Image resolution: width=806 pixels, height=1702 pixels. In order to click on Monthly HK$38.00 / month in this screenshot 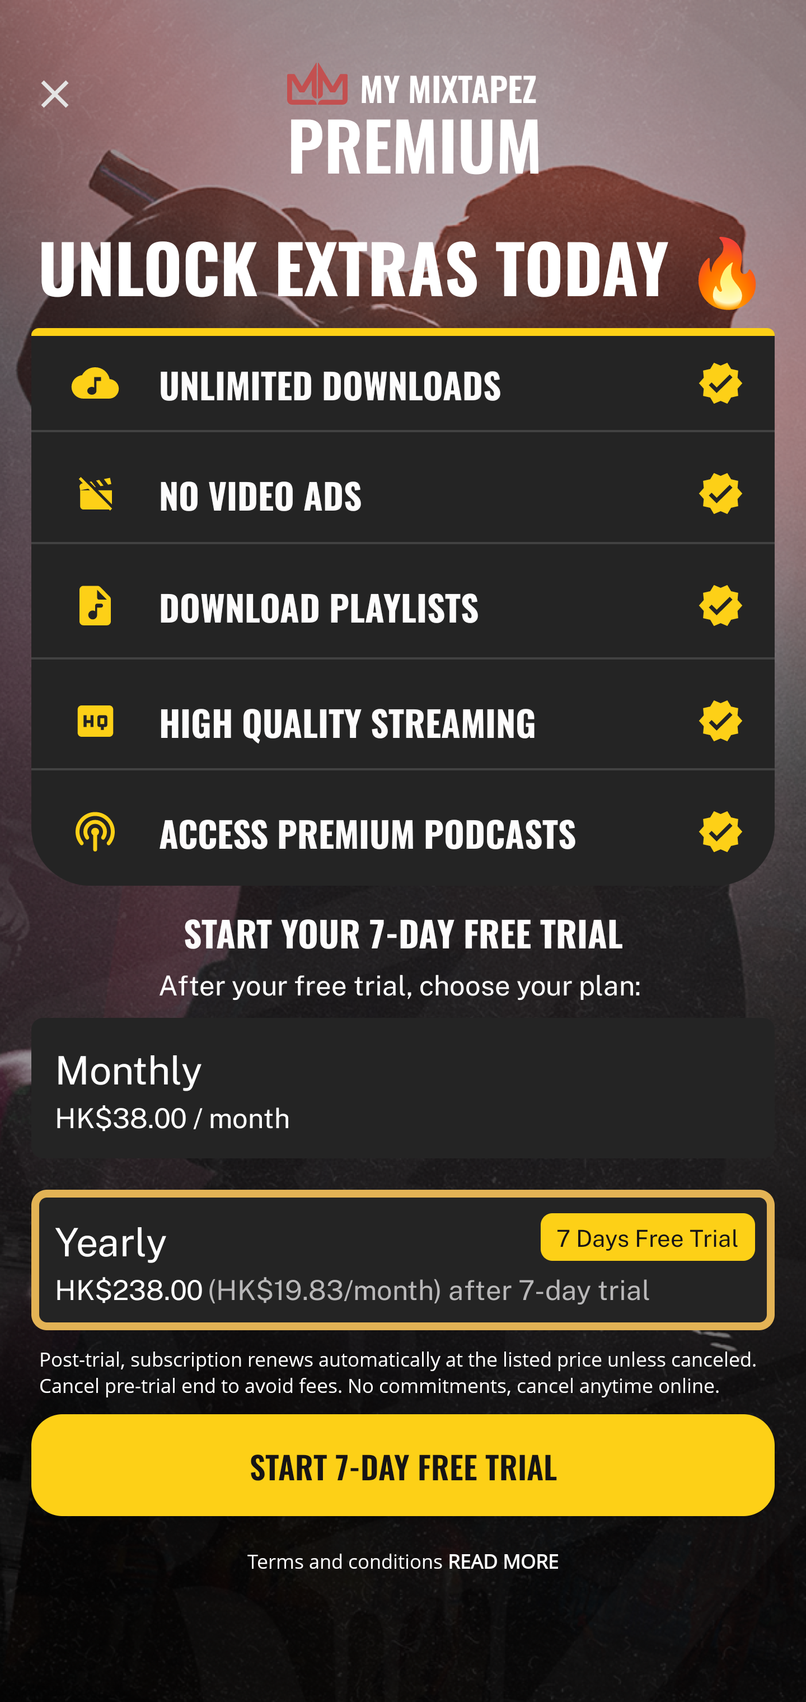, I will do `click(403, 1088)`.